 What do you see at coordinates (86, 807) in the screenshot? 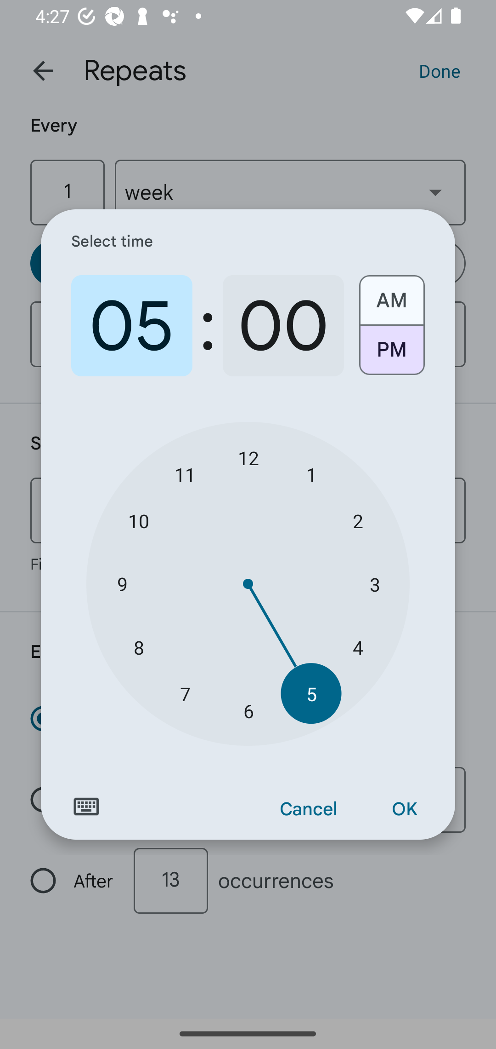
I see `Switch to text input mode for the time input.` at bounding box center [86, 807].